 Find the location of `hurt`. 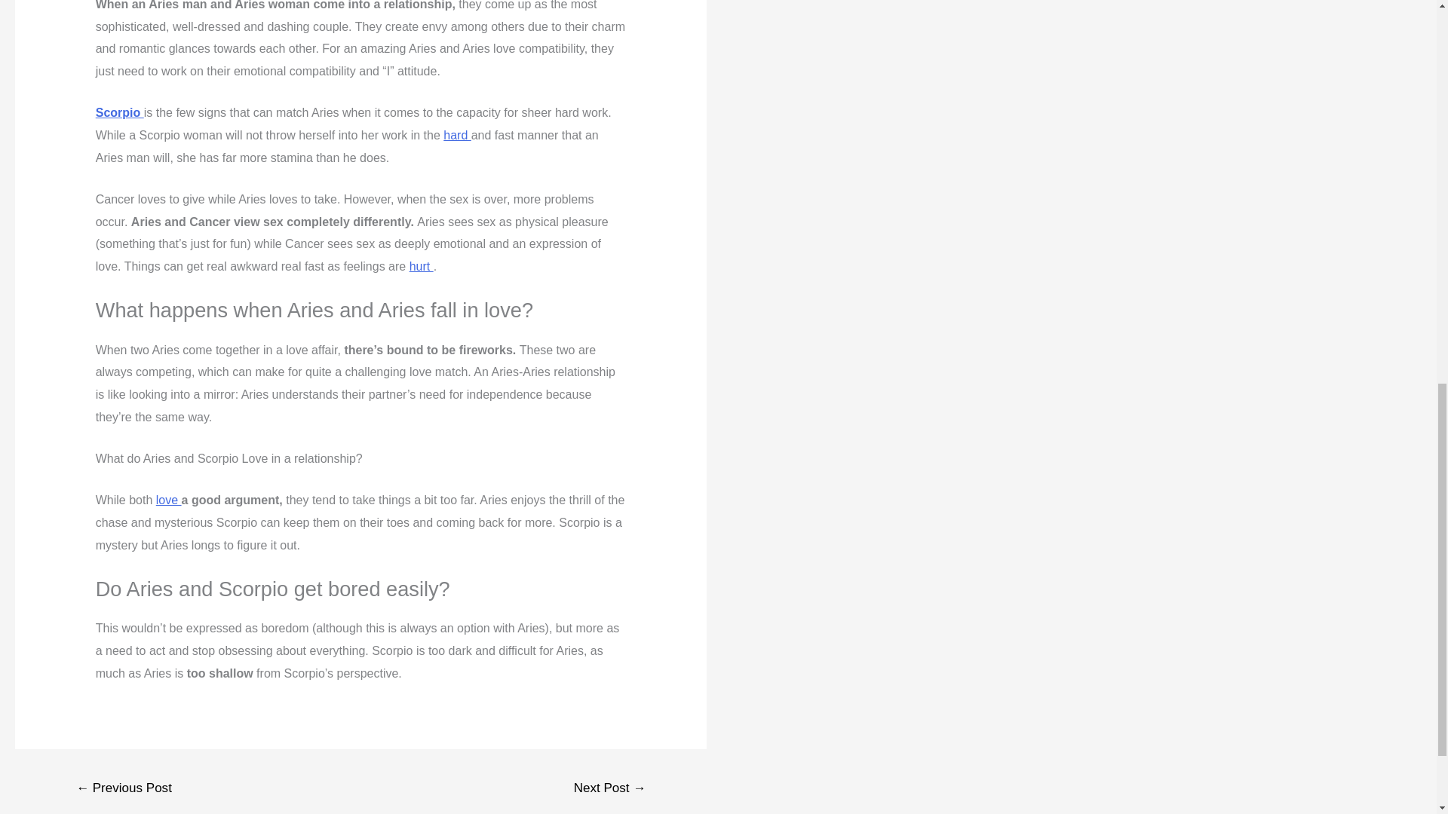

hurt is located at coordinates (421, 265).